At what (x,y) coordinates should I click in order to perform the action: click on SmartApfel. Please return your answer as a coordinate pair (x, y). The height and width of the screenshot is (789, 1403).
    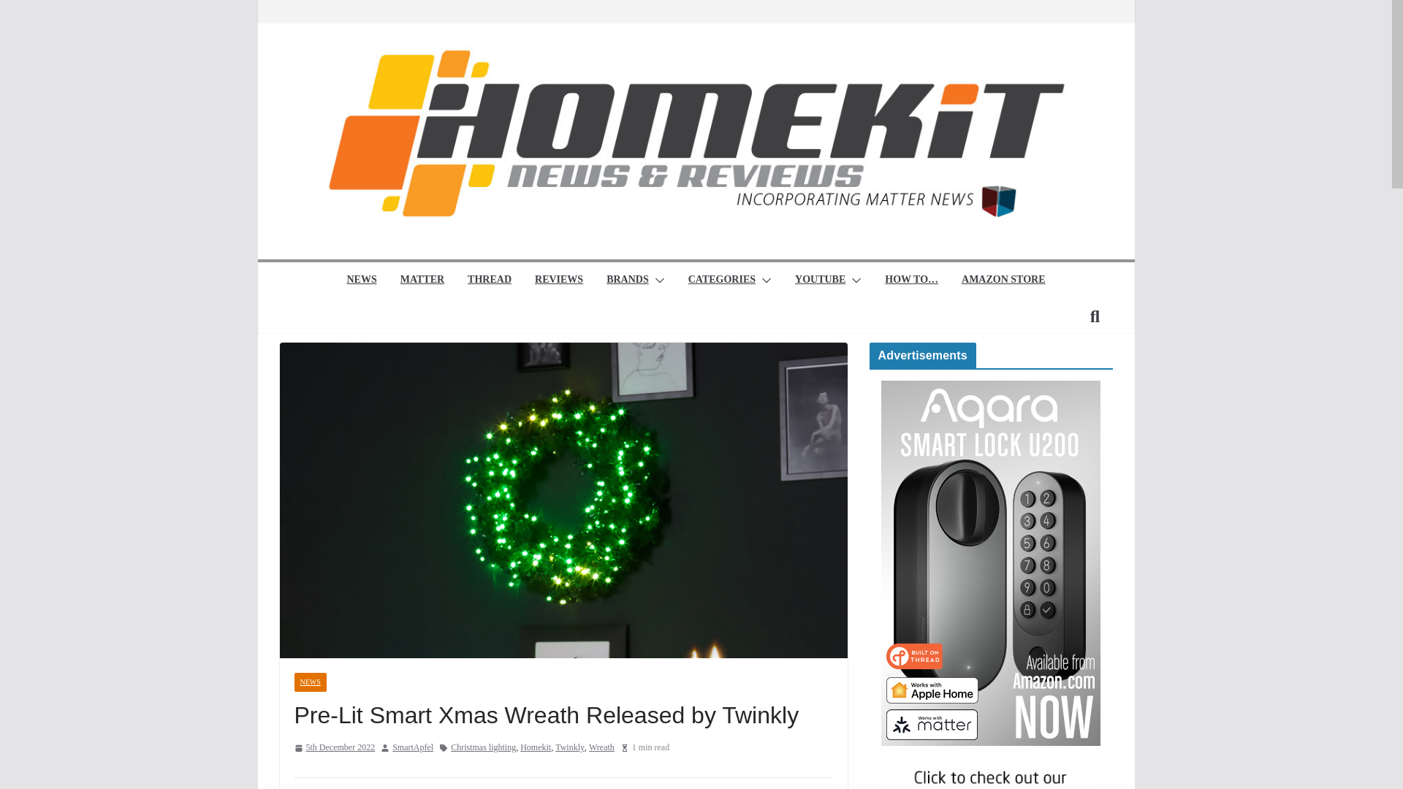
    Looking at the image, I should click on (413, 748).